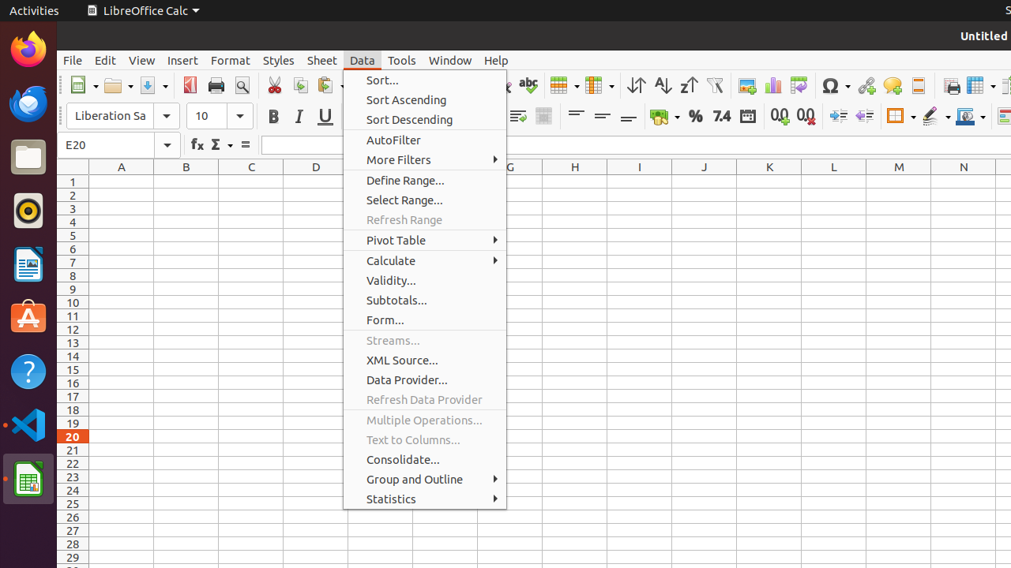  Describe the element at coordinates (689, 85) in the screenshot. I see `Sort Descending` at that location.